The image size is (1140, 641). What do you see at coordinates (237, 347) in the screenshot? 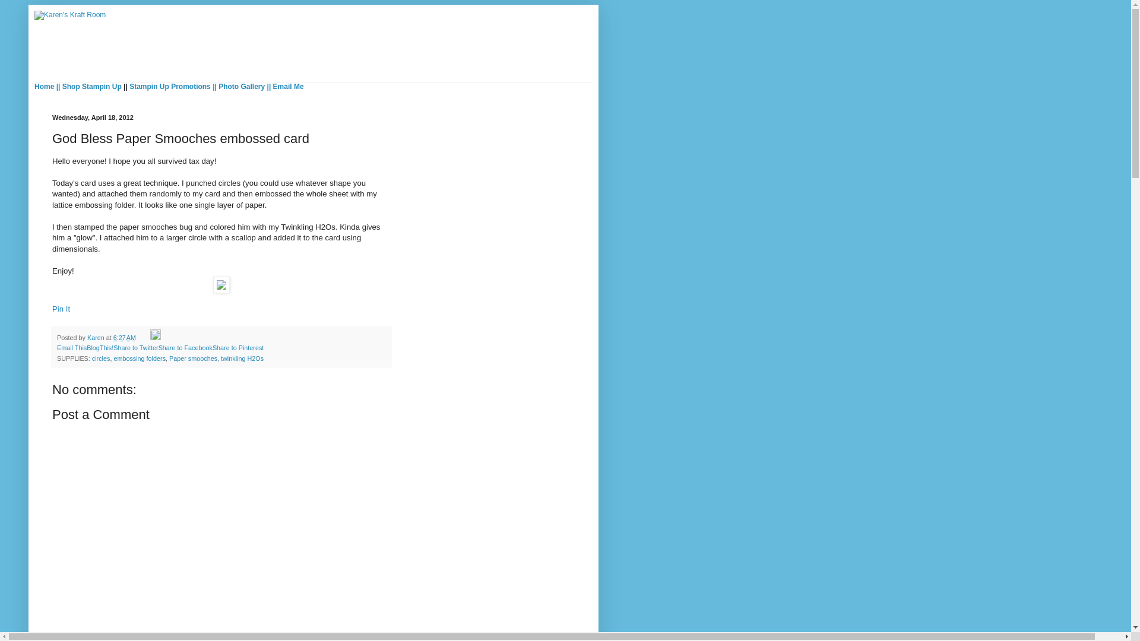
I see `Share to Pinterest` at bounding box center [237, 347].